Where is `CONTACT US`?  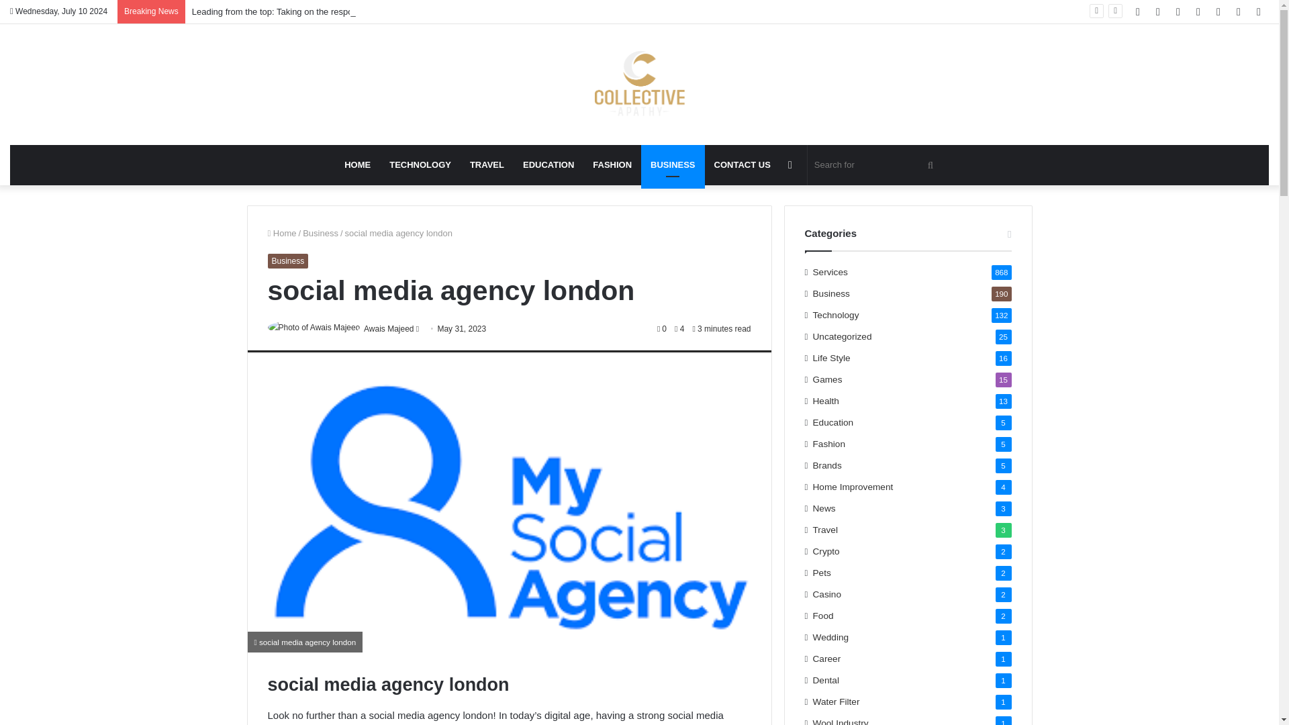
CONTACT US is located at coordinates (743, 165).